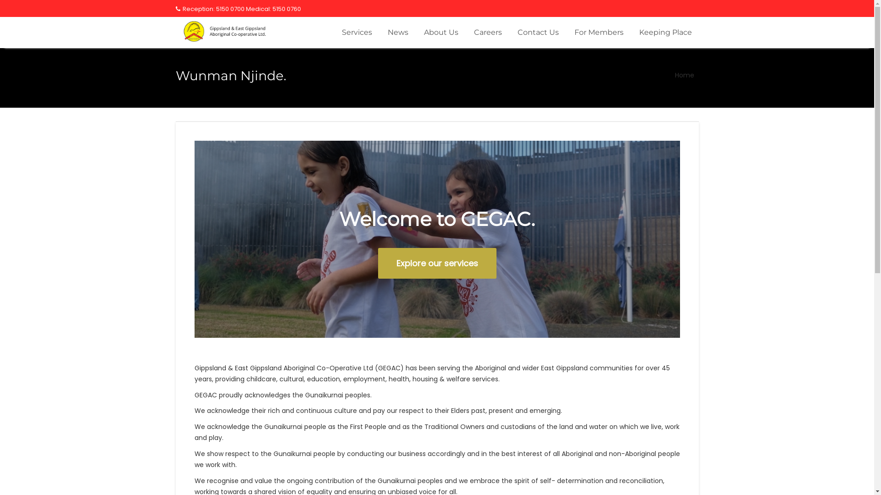 The height and width of the screenshot is (495, 881). What do you see at coordinates (538, 33) in the screenshot?
I see `Contact Us` at bounding box center [538, 33].